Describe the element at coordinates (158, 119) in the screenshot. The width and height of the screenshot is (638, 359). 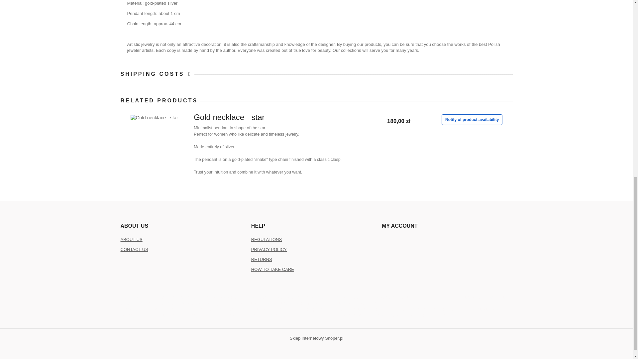
I see `Gold necklace - star` at that location.